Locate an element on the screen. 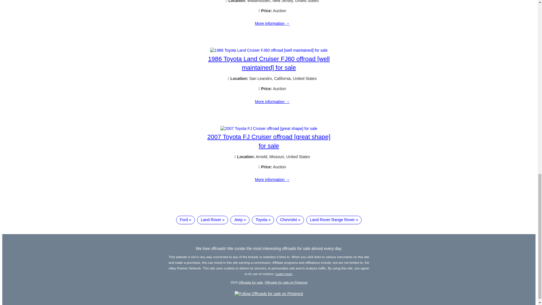 This screenshot has height=305, width=542. Ford is located at coordinates (185, 220).